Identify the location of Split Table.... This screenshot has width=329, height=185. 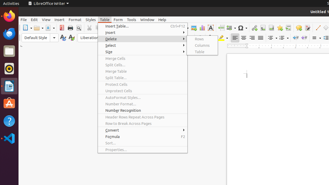
(143, 78).